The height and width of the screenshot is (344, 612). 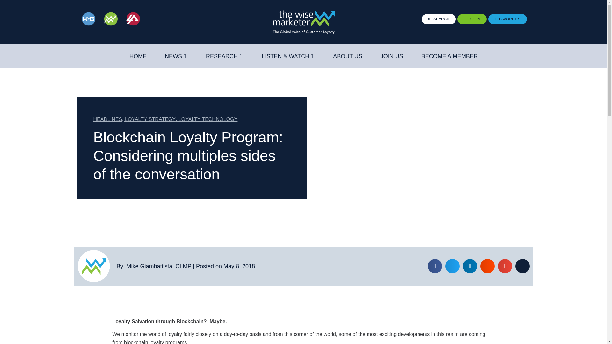 I want to click on NEWS, so click(x=173, y=56).